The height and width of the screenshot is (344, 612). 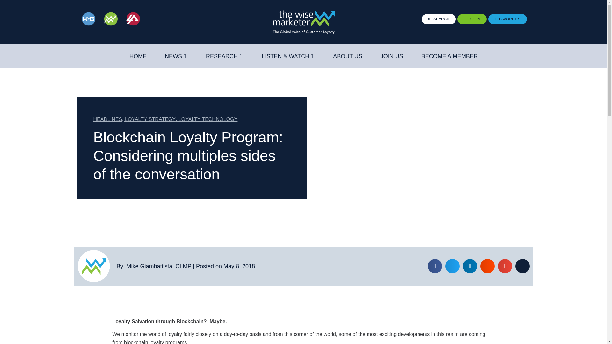 I want to click on NEWS, so click(x=173, y=56).